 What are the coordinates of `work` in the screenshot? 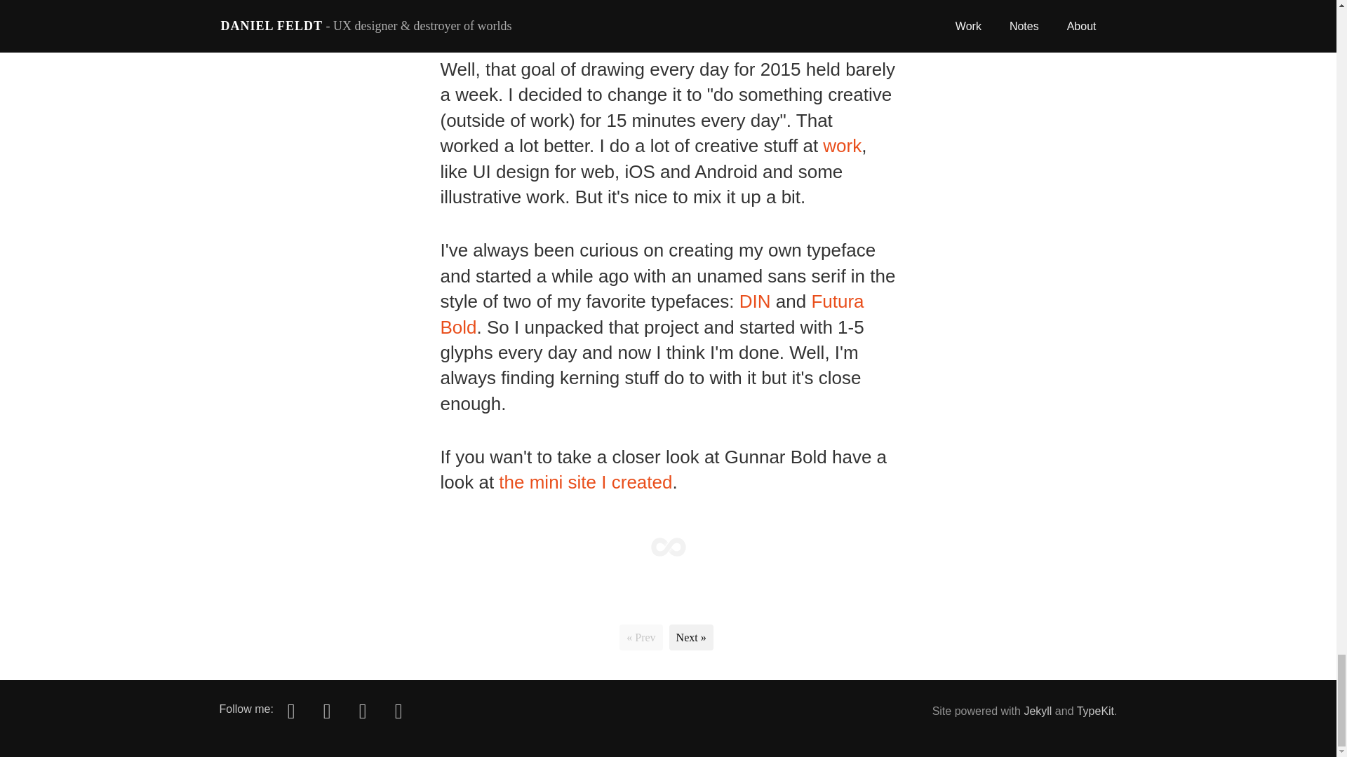 It's located at (842, 146).